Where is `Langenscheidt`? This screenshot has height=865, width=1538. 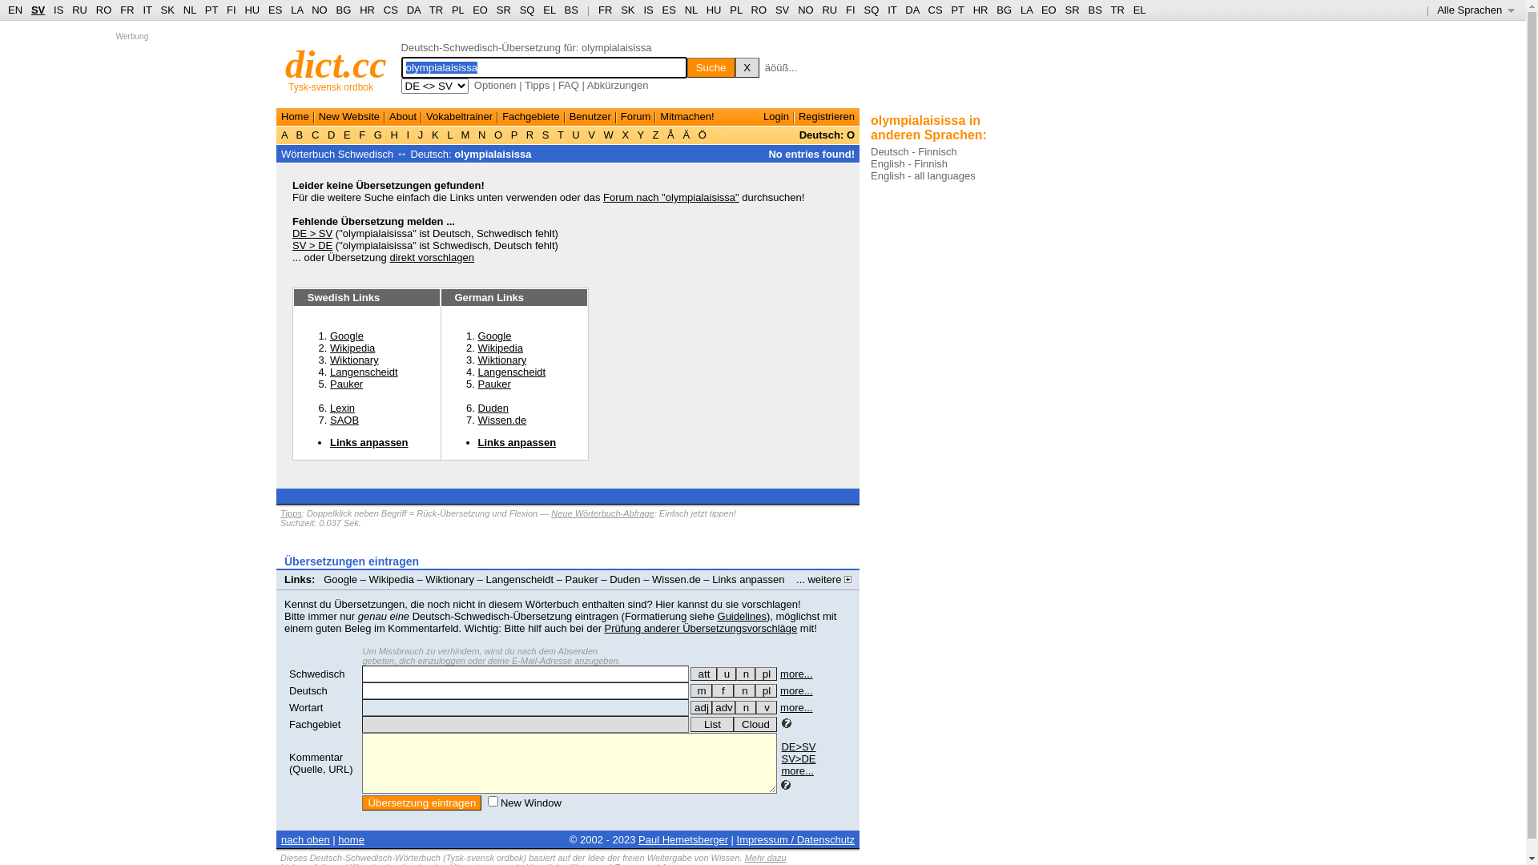
Langenscheidt is located at coordinates (364, 372).